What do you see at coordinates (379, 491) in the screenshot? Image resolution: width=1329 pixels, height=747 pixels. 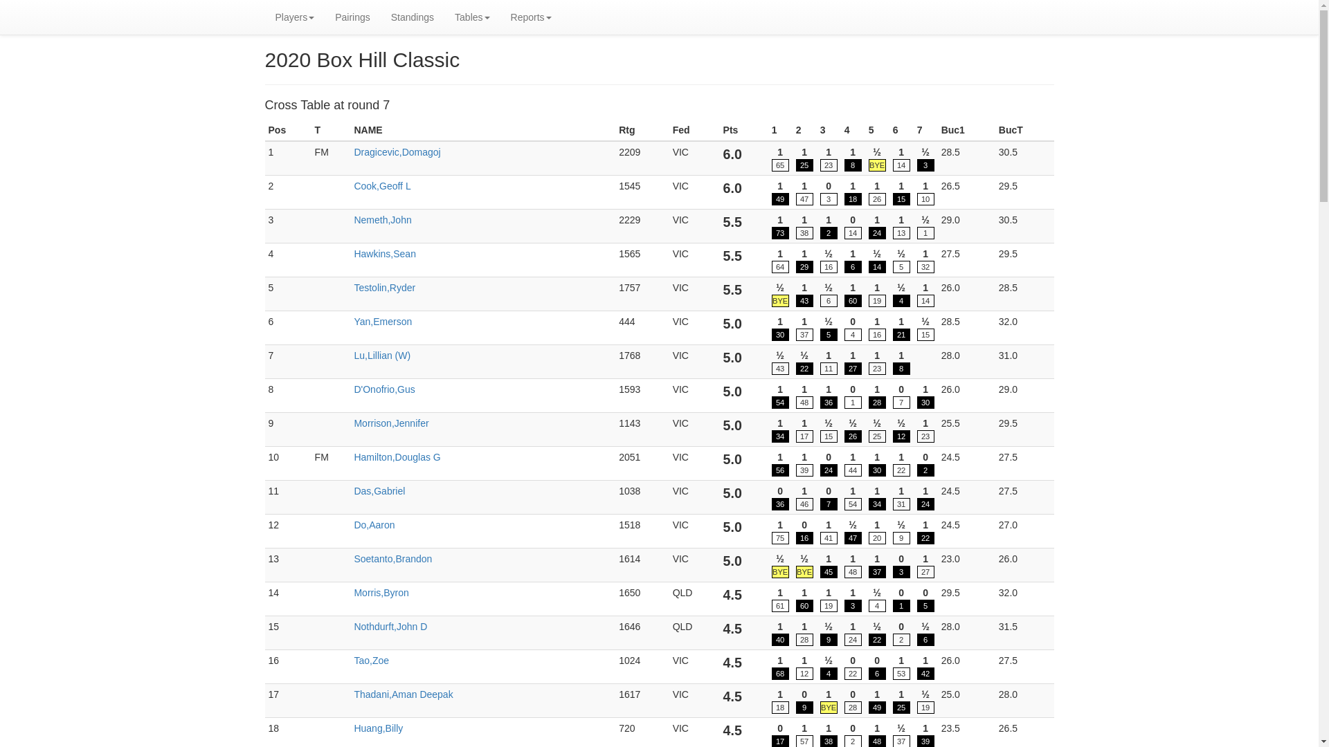 I see `Das,Gabriel` at bounding box center [379, 491].